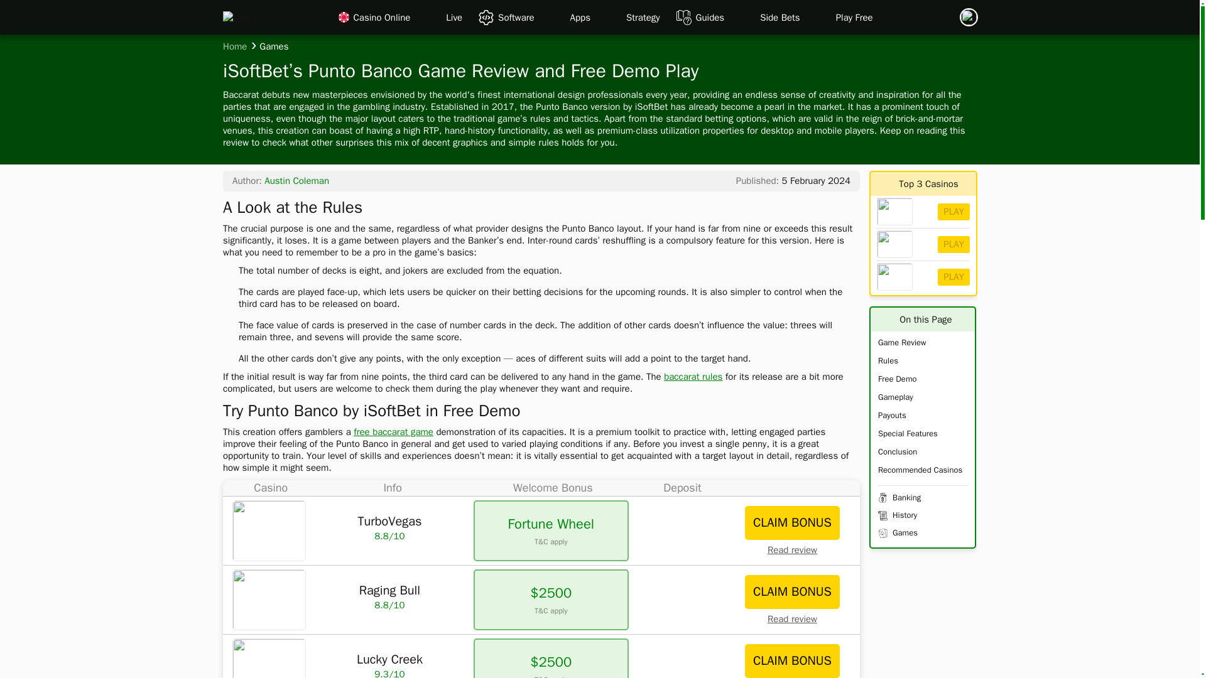 The width and height of the screenshot is (1206, 678). I want to click on Game Review, so click(902, 342).